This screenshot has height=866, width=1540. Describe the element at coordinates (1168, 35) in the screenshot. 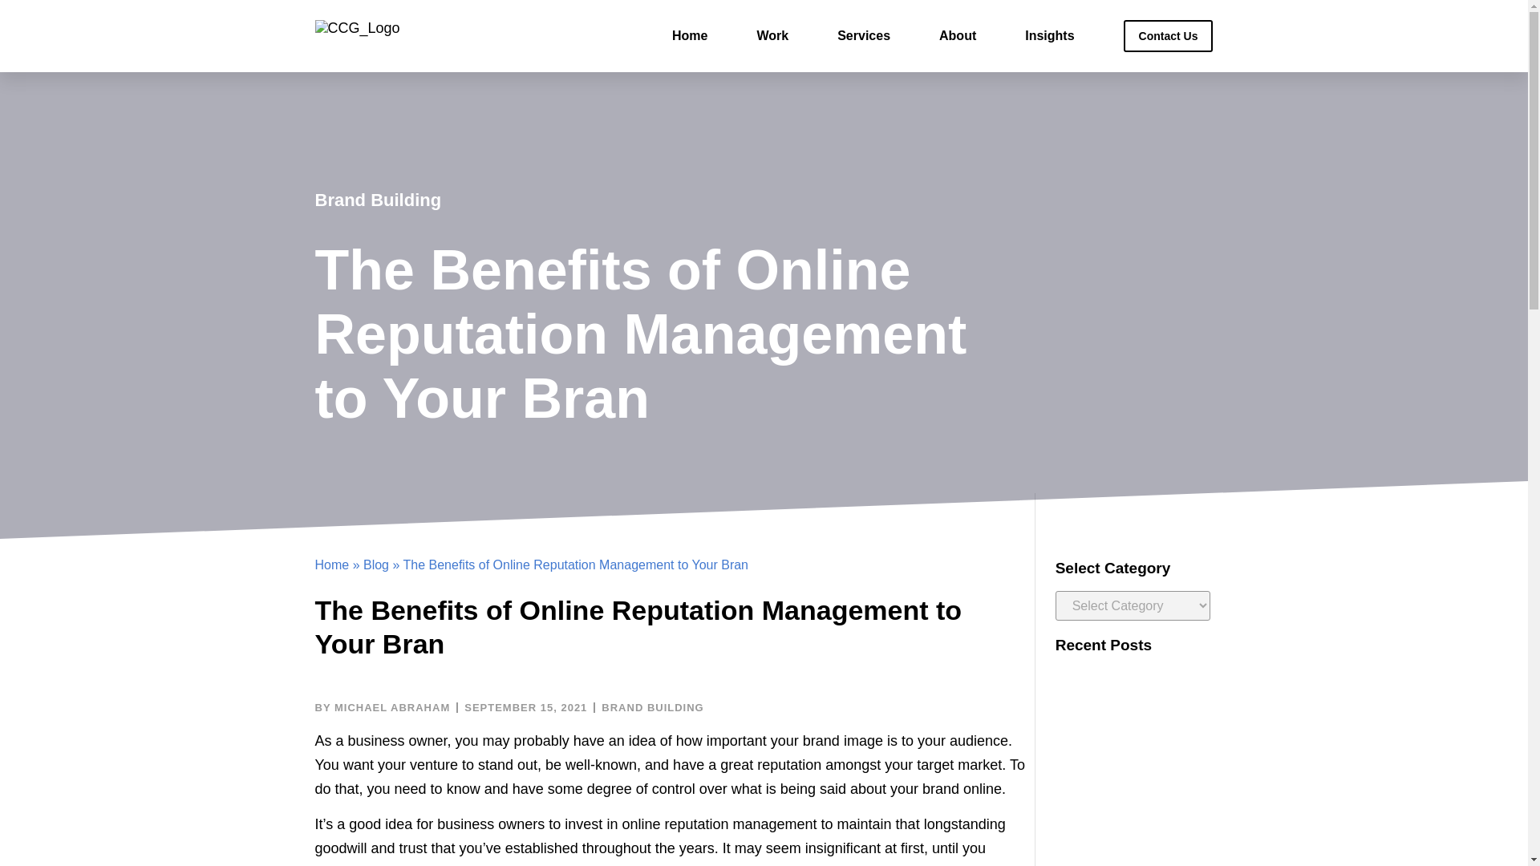

I see `Contact Us` at that location.